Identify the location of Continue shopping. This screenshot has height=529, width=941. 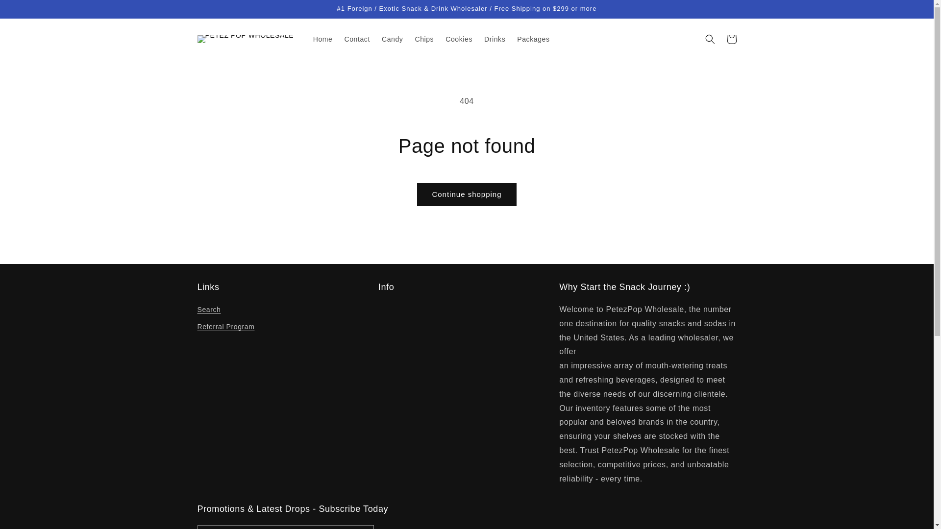
(466, 194).